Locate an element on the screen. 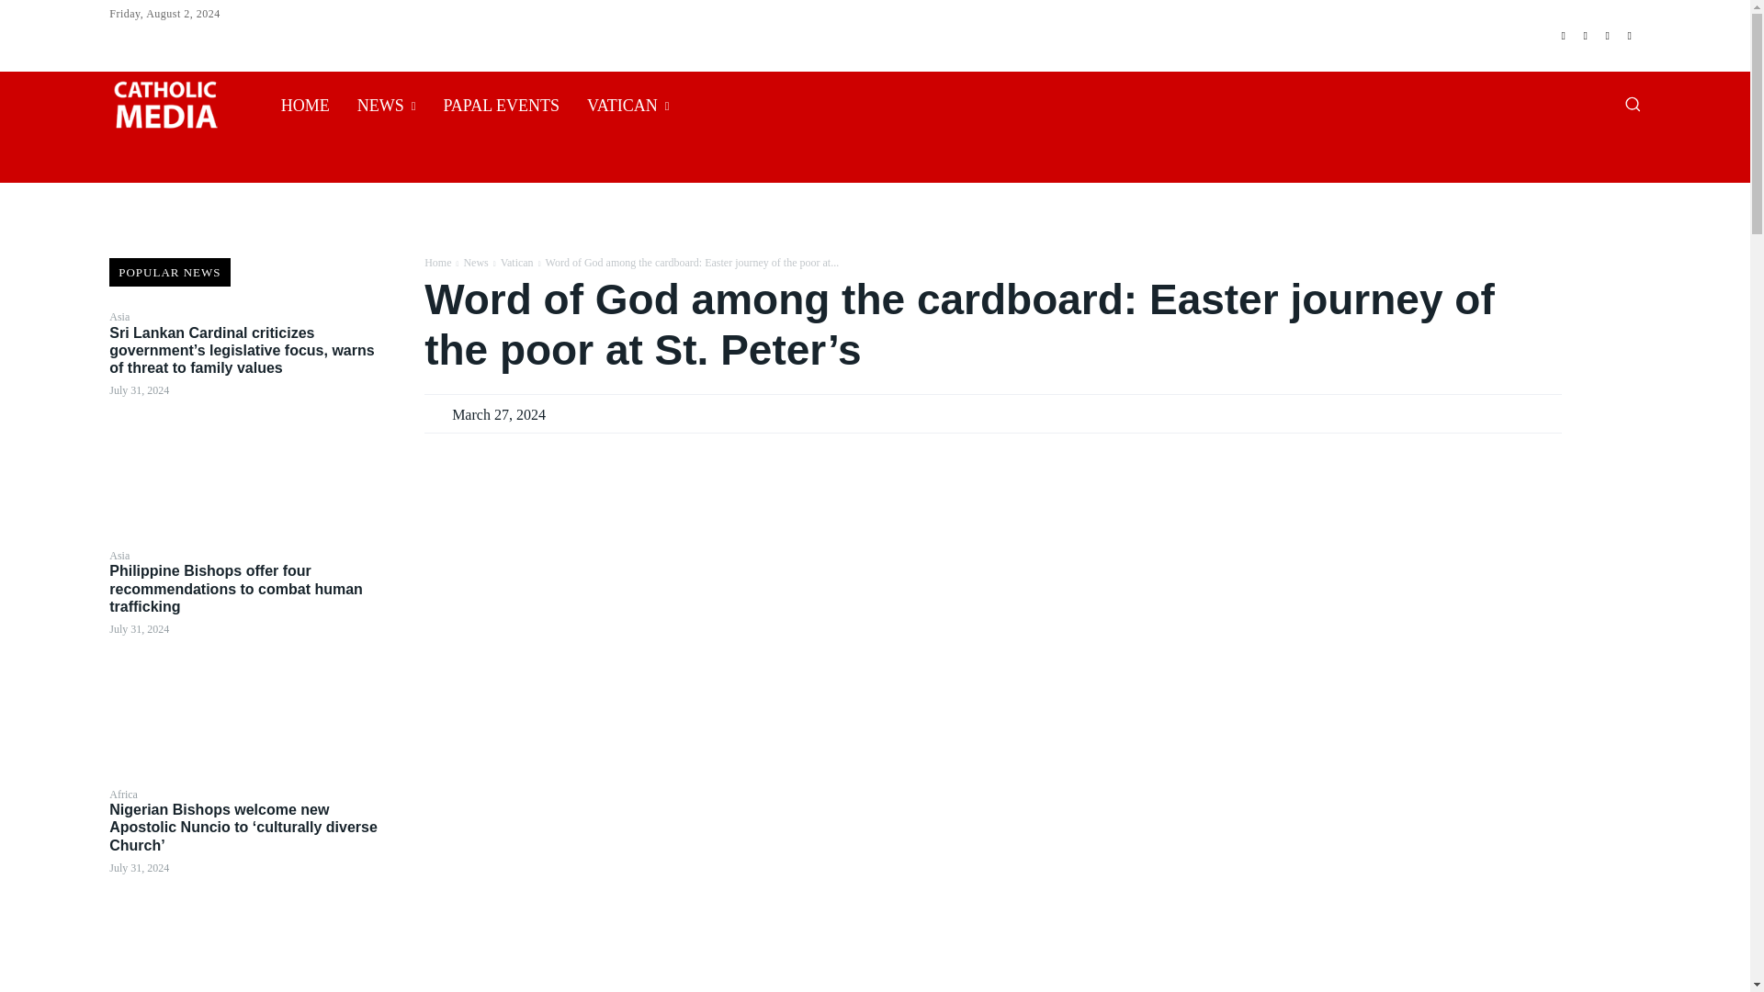 The image size is (1764, 992). NEWS is located at coordinates (387, 105).